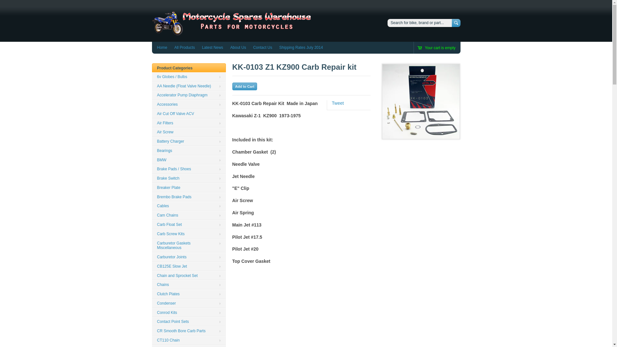 The height and width of the screenshot is (347, 617). Describe the element at coordinates (162, 48) in the screenshot. I see `Home` at that location.